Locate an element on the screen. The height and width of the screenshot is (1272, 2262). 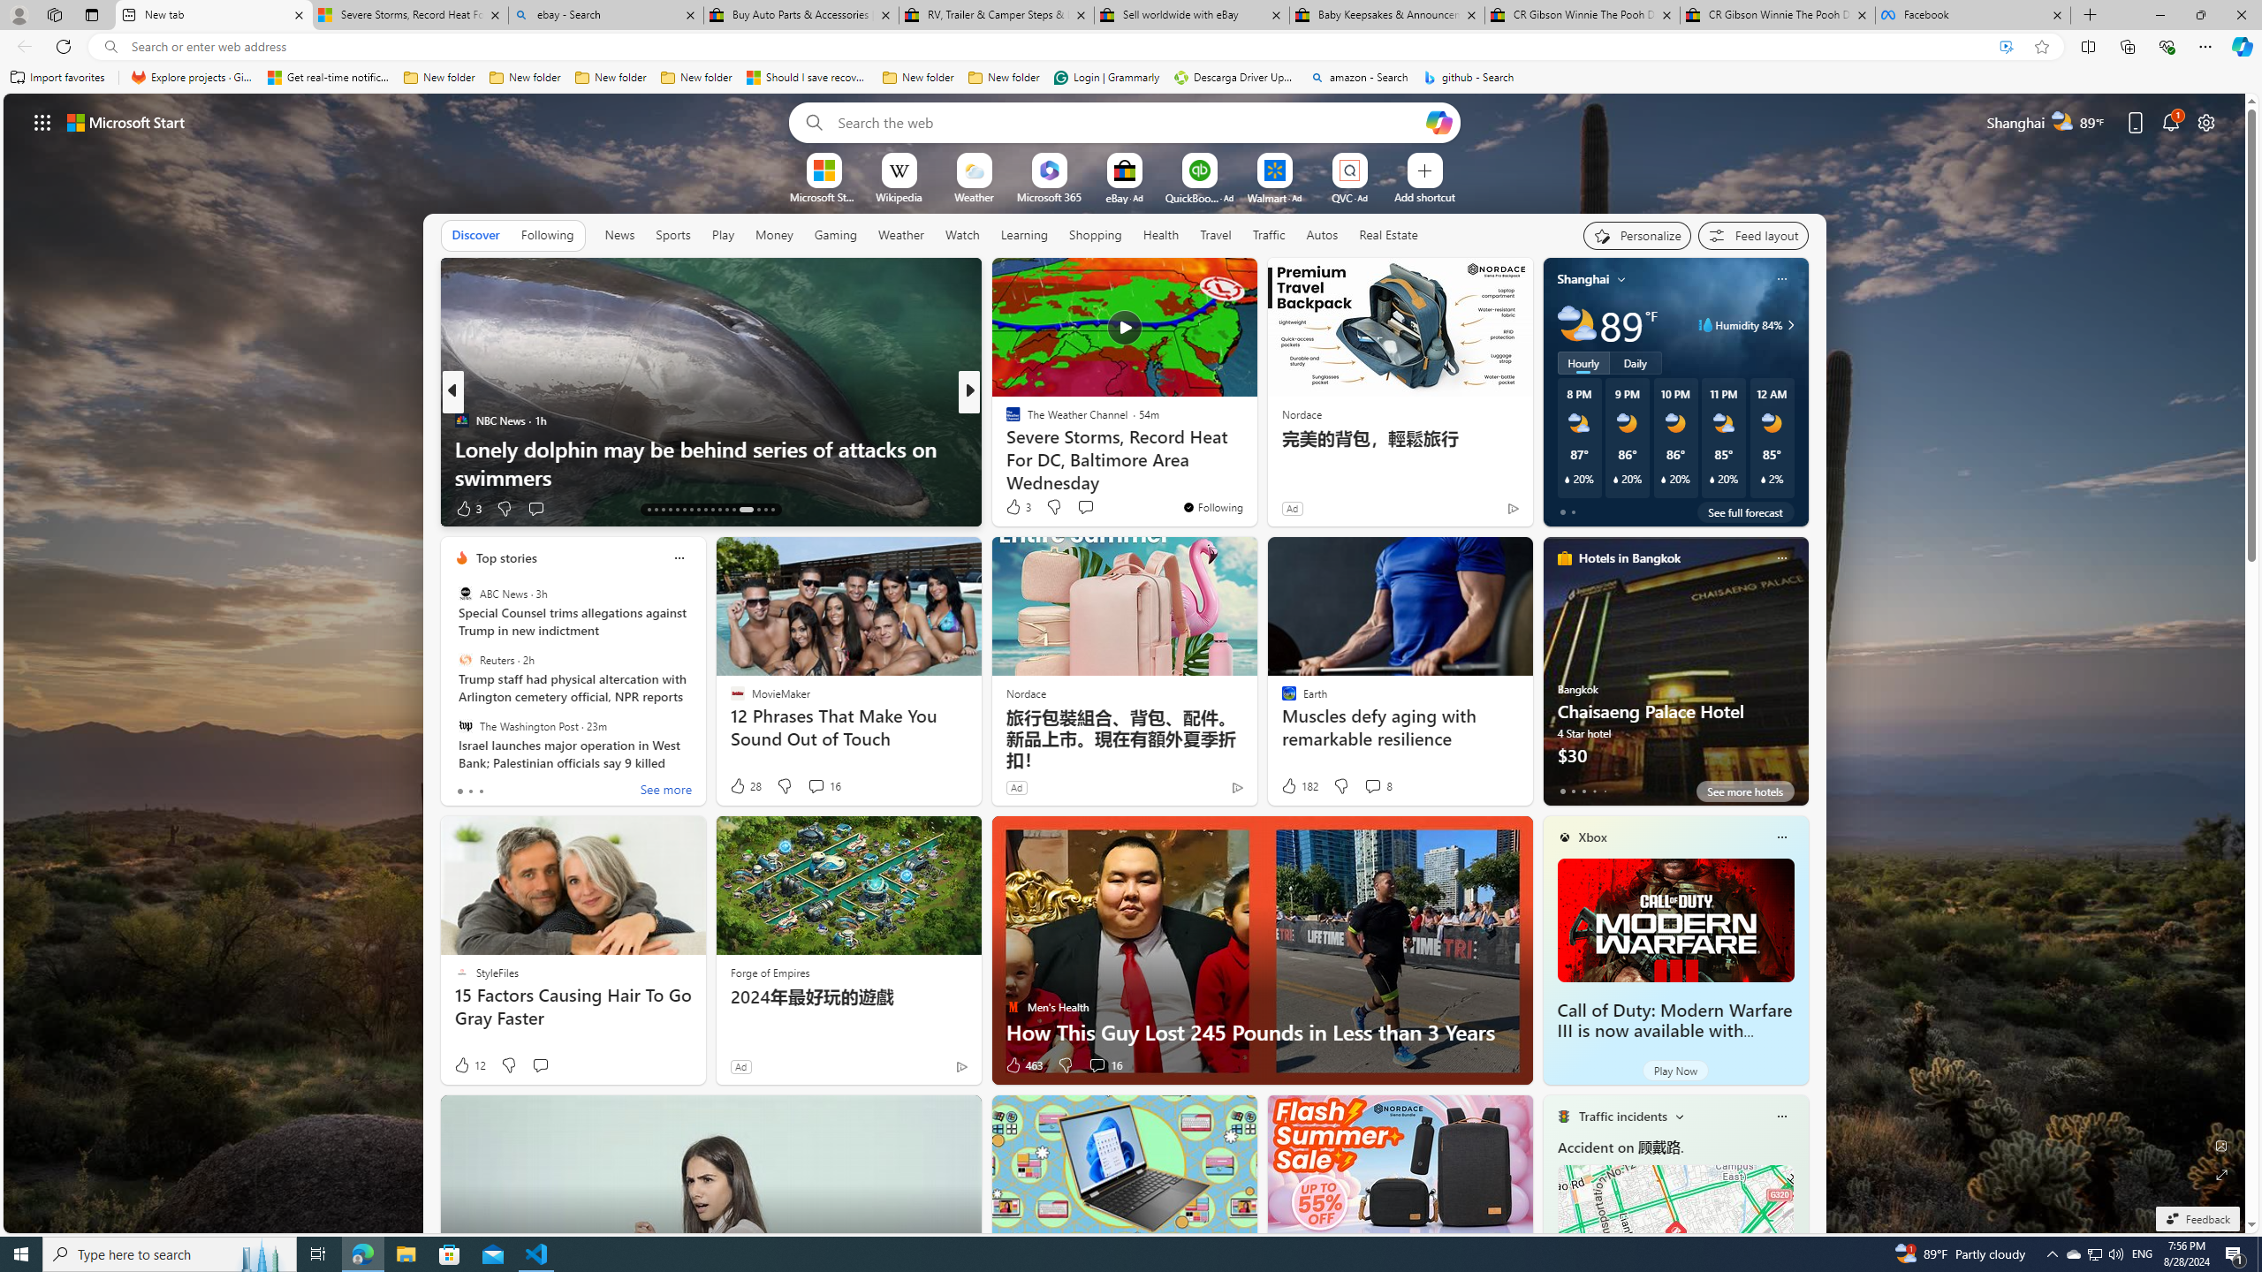
Learning is located at coordinates (1025, 235).